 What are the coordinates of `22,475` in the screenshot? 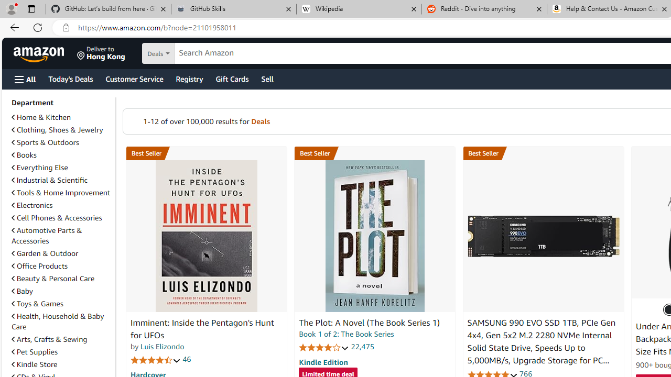 It's located at (363, 347).